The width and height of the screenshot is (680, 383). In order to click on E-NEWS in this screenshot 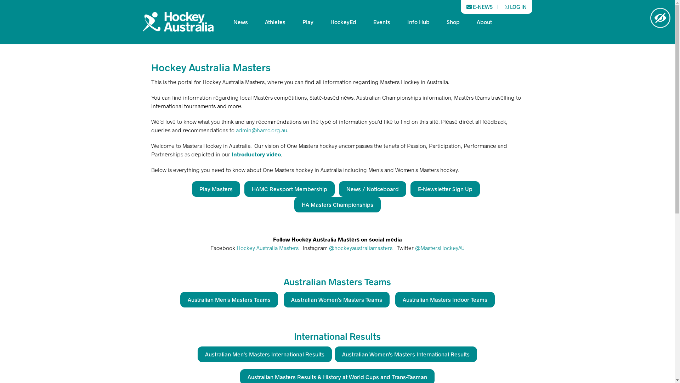, I will do `click(479, 7)`.